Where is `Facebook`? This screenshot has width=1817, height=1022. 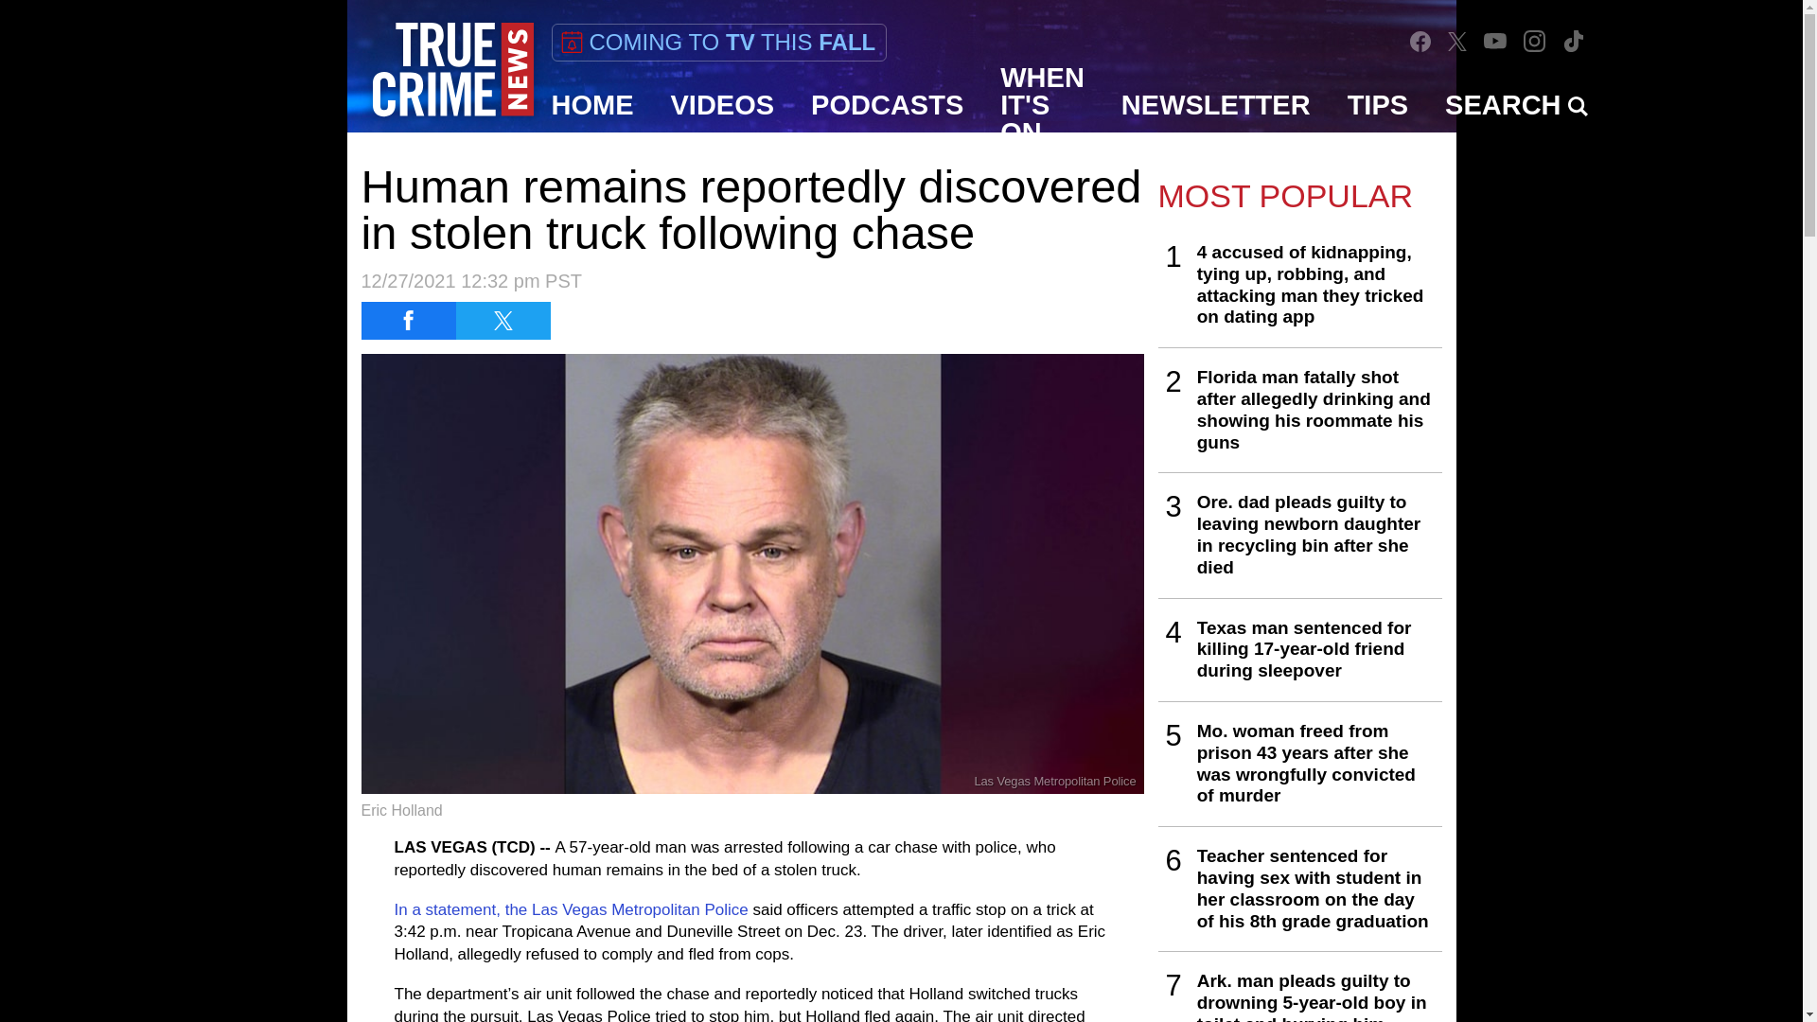 Facebook is located at coordinates (1420, 41).